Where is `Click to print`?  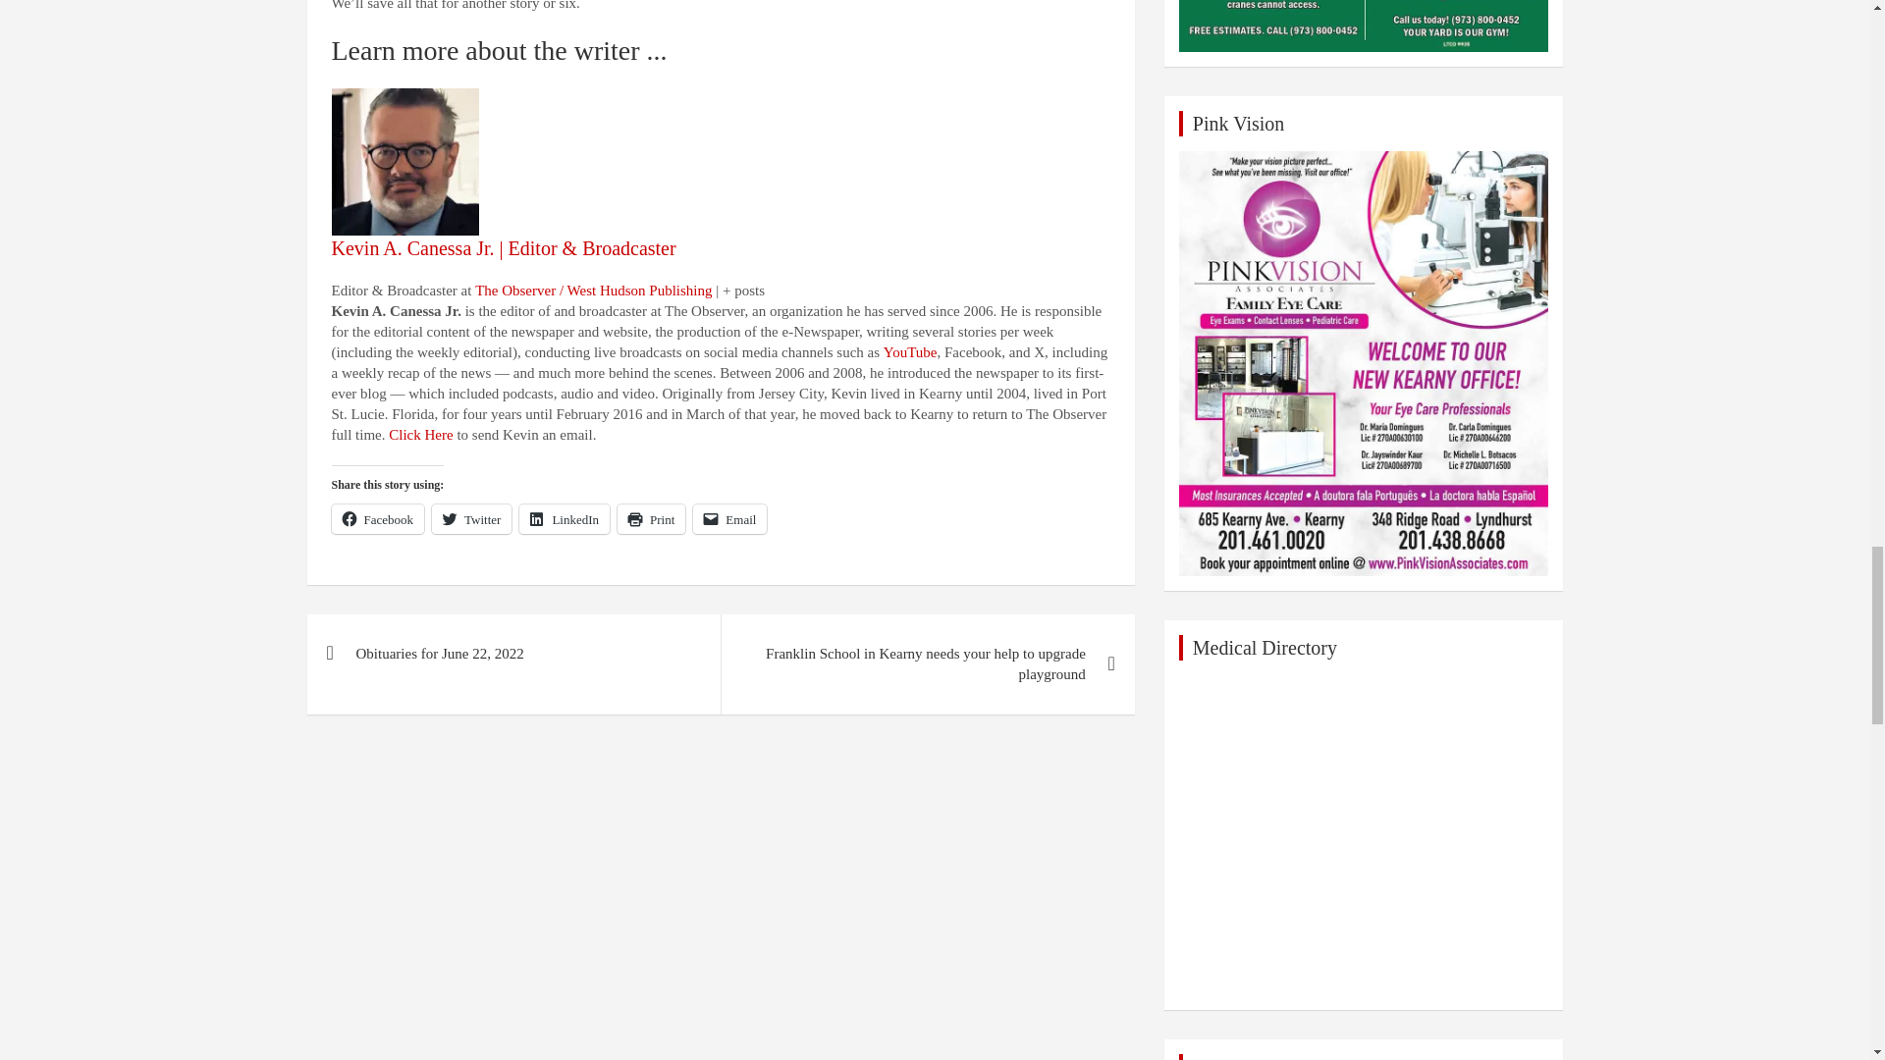
Click to print is located at coordinates (652, 519).